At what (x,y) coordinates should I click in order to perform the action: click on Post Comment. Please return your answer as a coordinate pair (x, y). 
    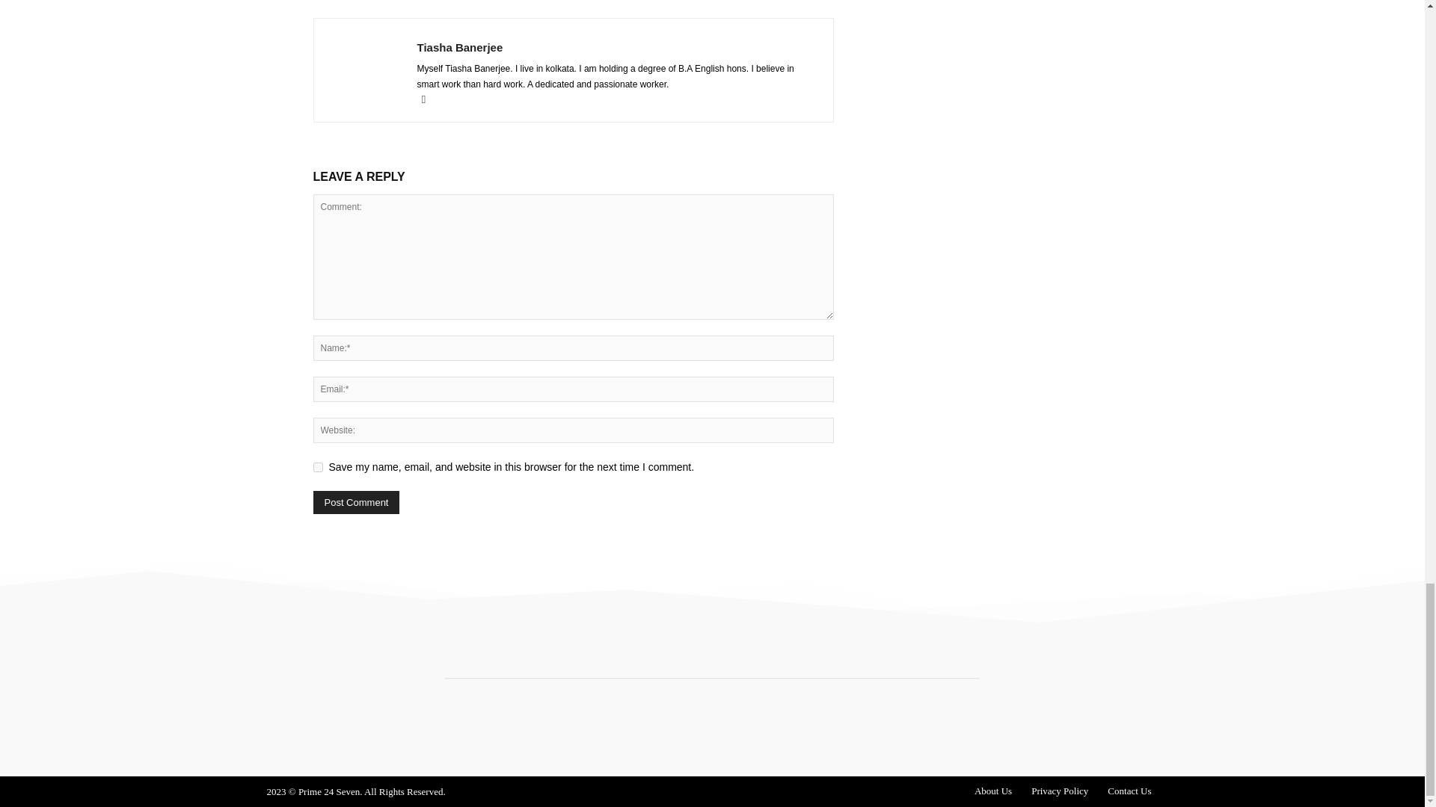
    Looking at the image, I should click on (356, 502).